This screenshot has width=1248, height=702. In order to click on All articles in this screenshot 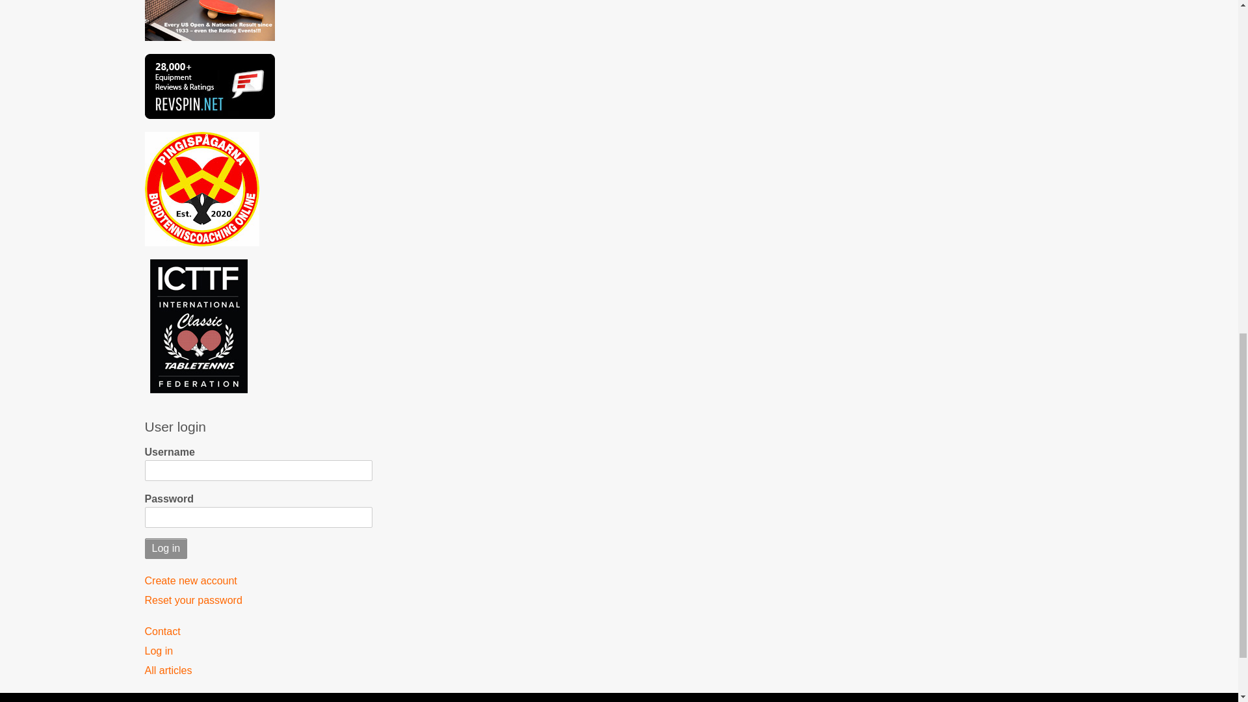, I will do `click(258, 671)`.